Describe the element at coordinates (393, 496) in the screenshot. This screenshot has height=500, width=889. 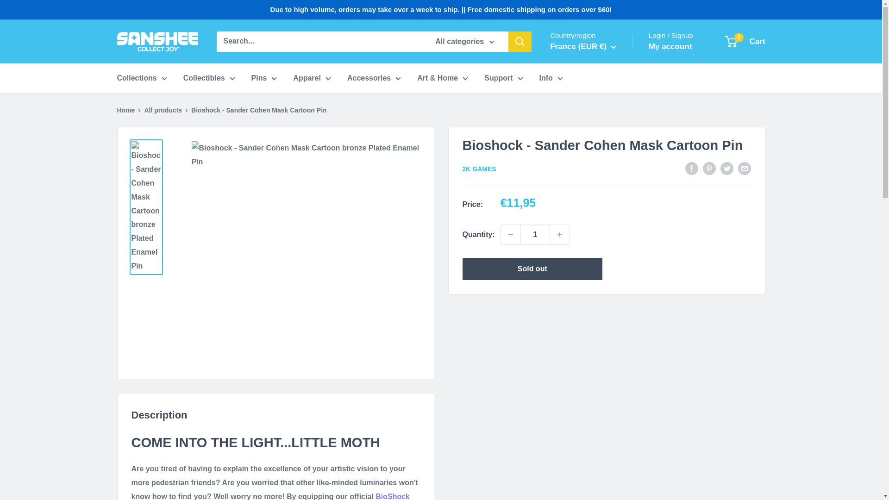
I see `Official BioShock Collection` at that location.